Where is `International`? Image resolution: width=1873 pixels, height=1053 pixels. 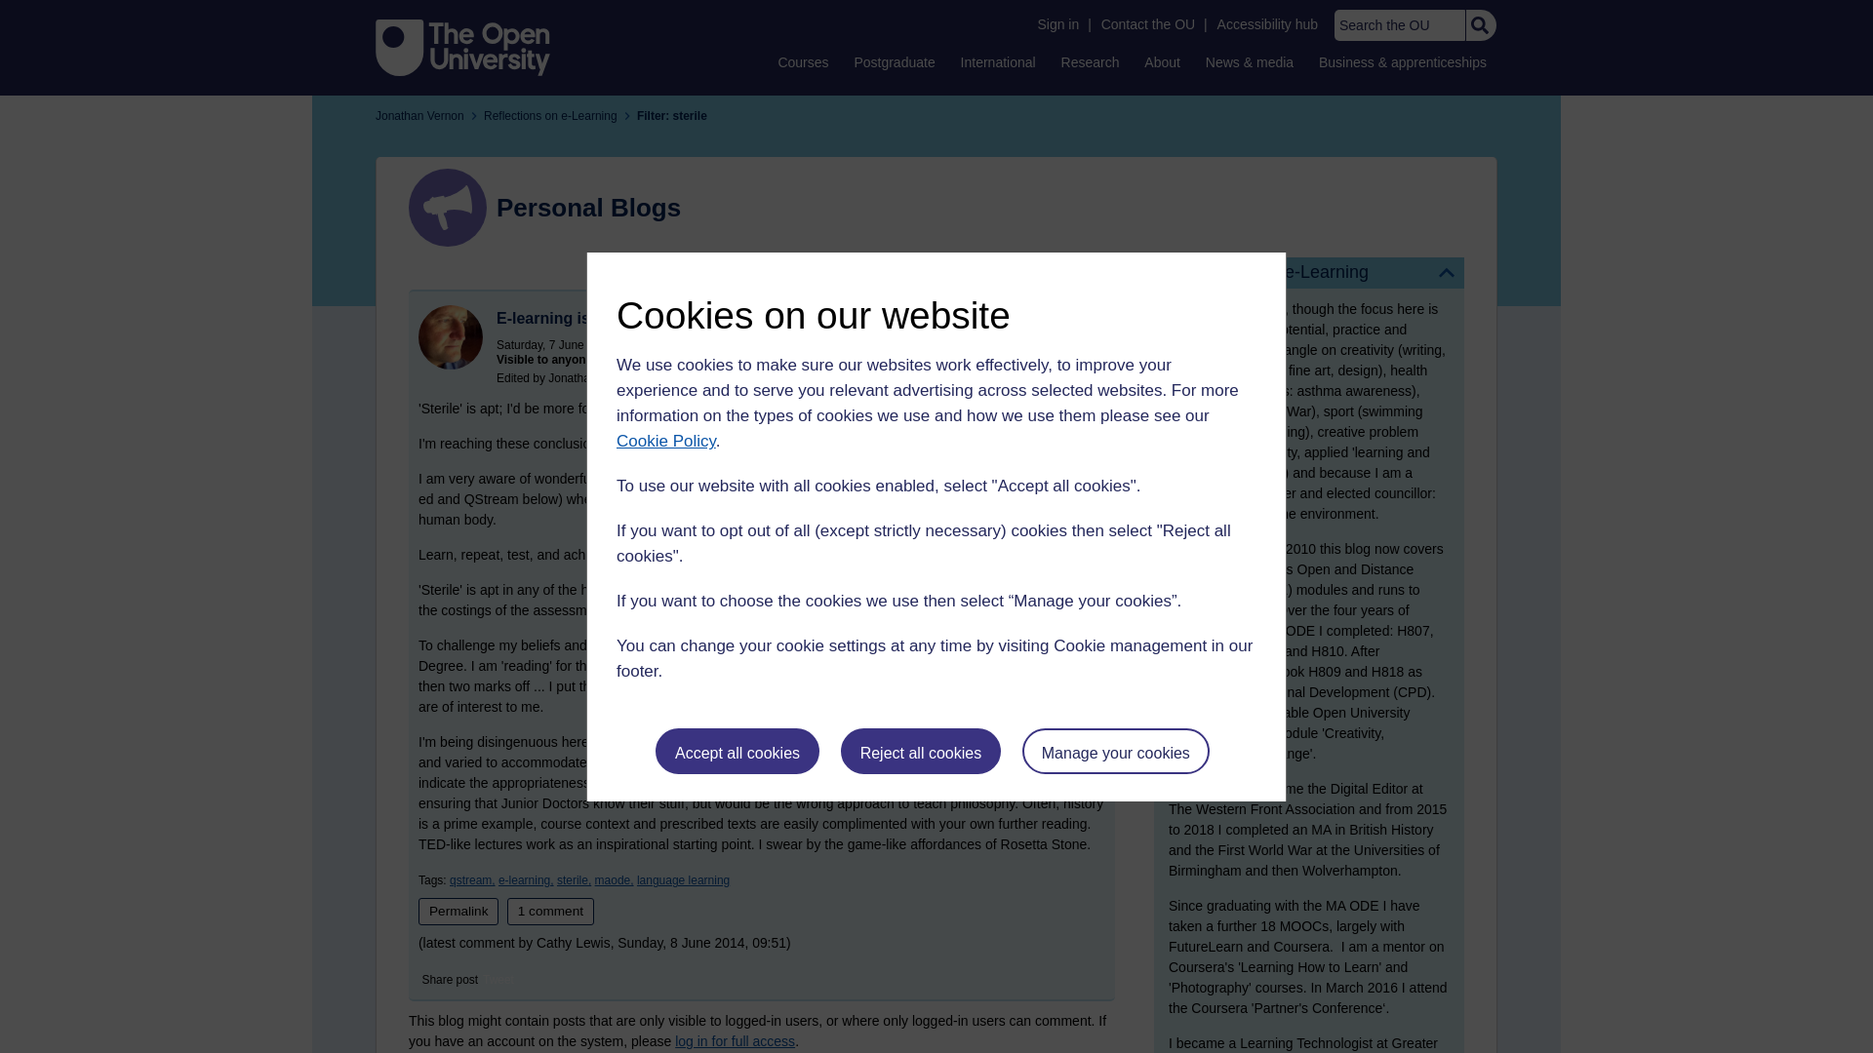
International is located at coordinates (998, 61).